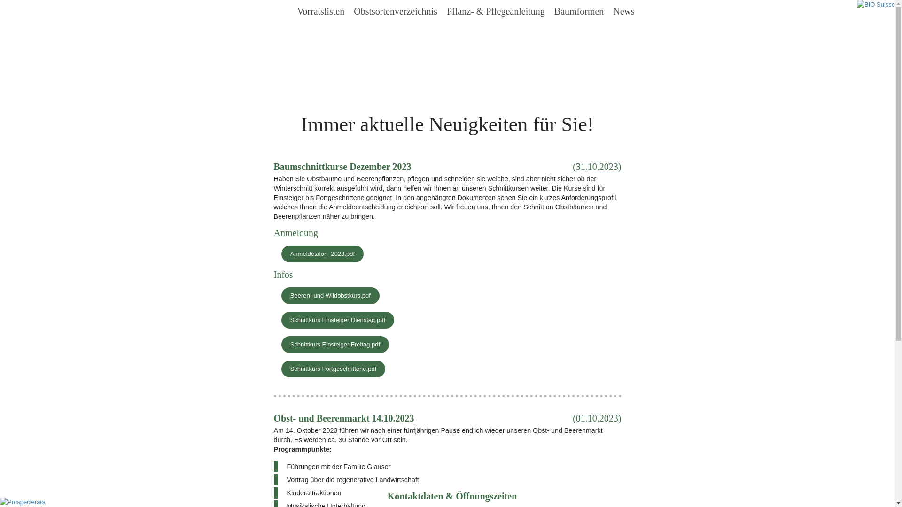  Describe the element at coordinates (322, 254) in the screenshot. I see `Anmeldetalon_2023.pdf` at that location.